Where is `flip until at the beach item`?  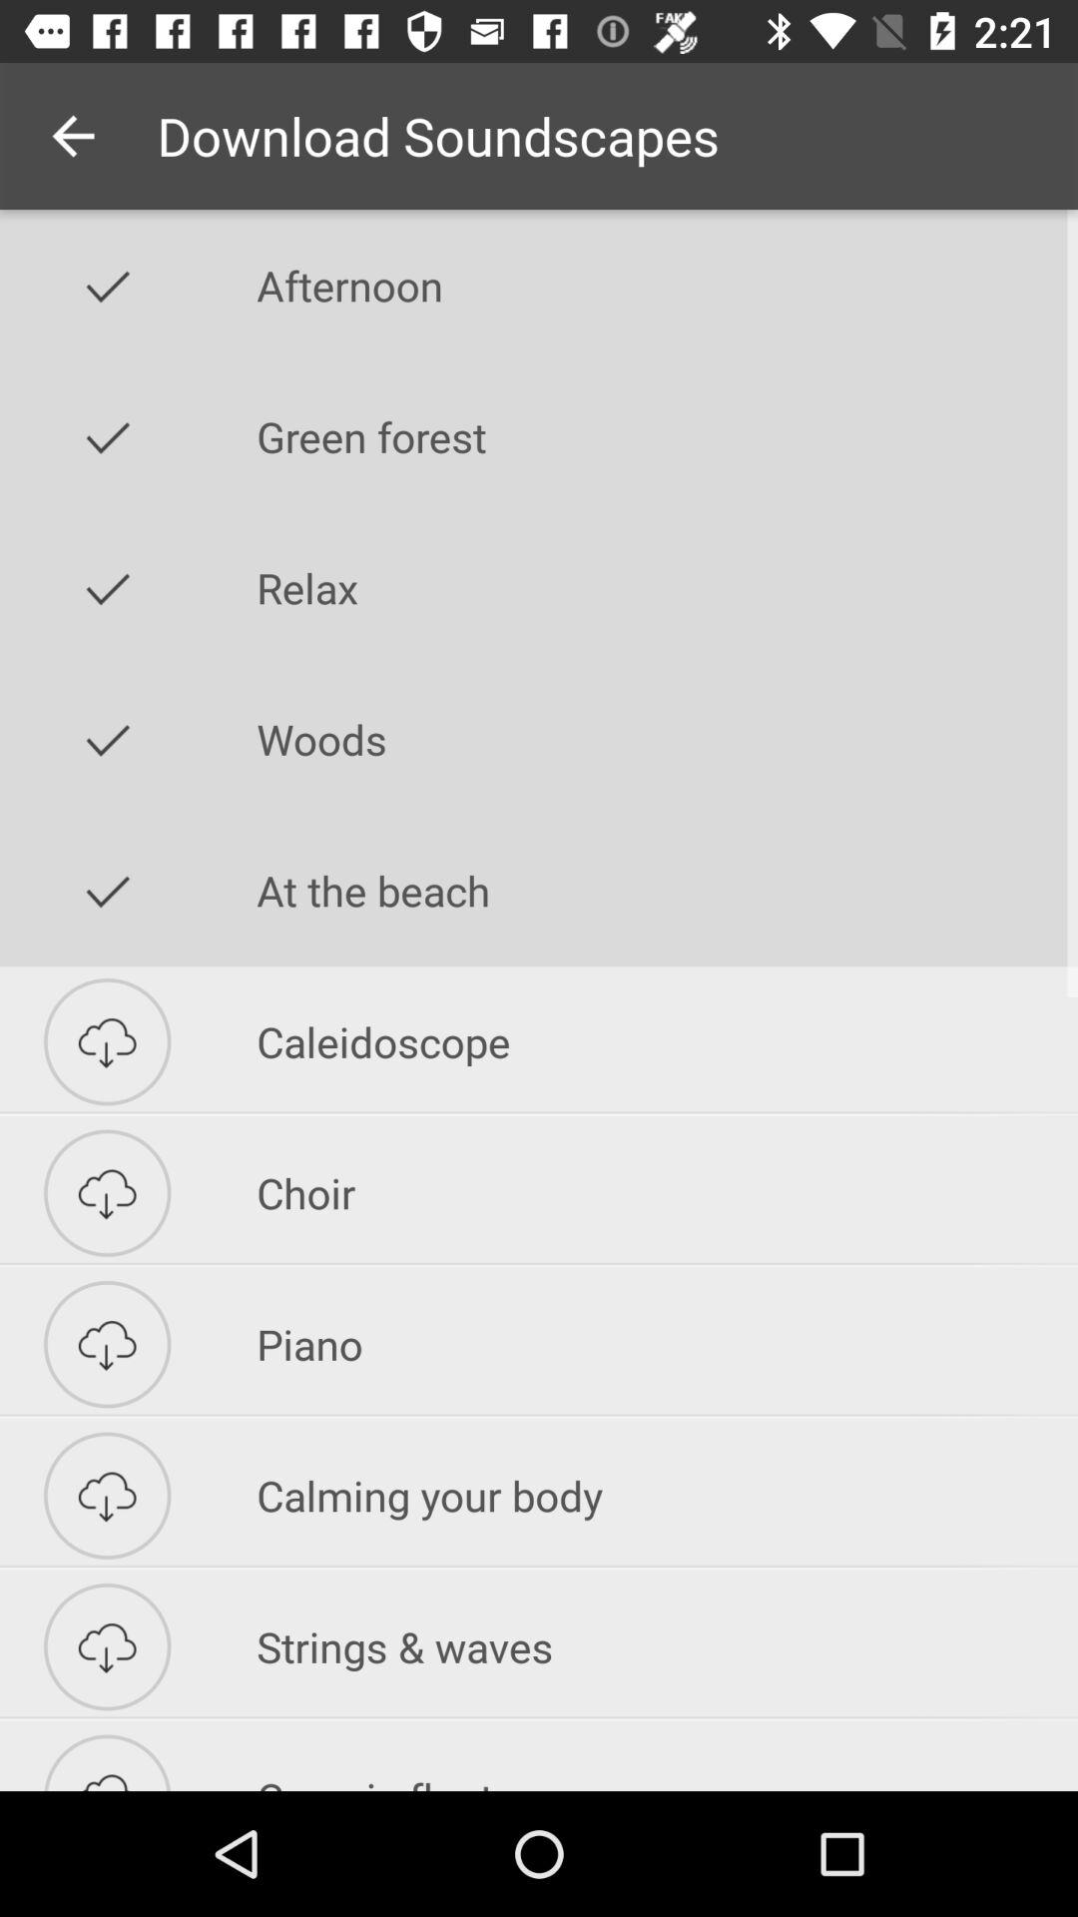
flip until at the beach item is located at coordinates (667, 891).